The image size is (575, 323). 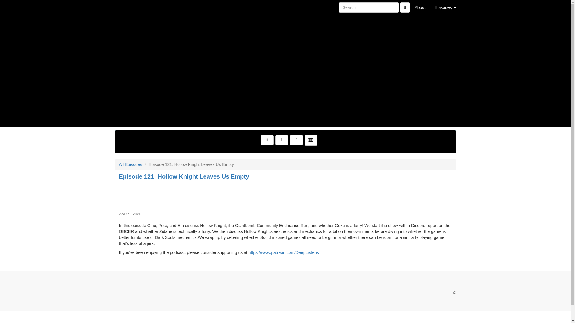 I want to click on About, so click(x=420, y=7).